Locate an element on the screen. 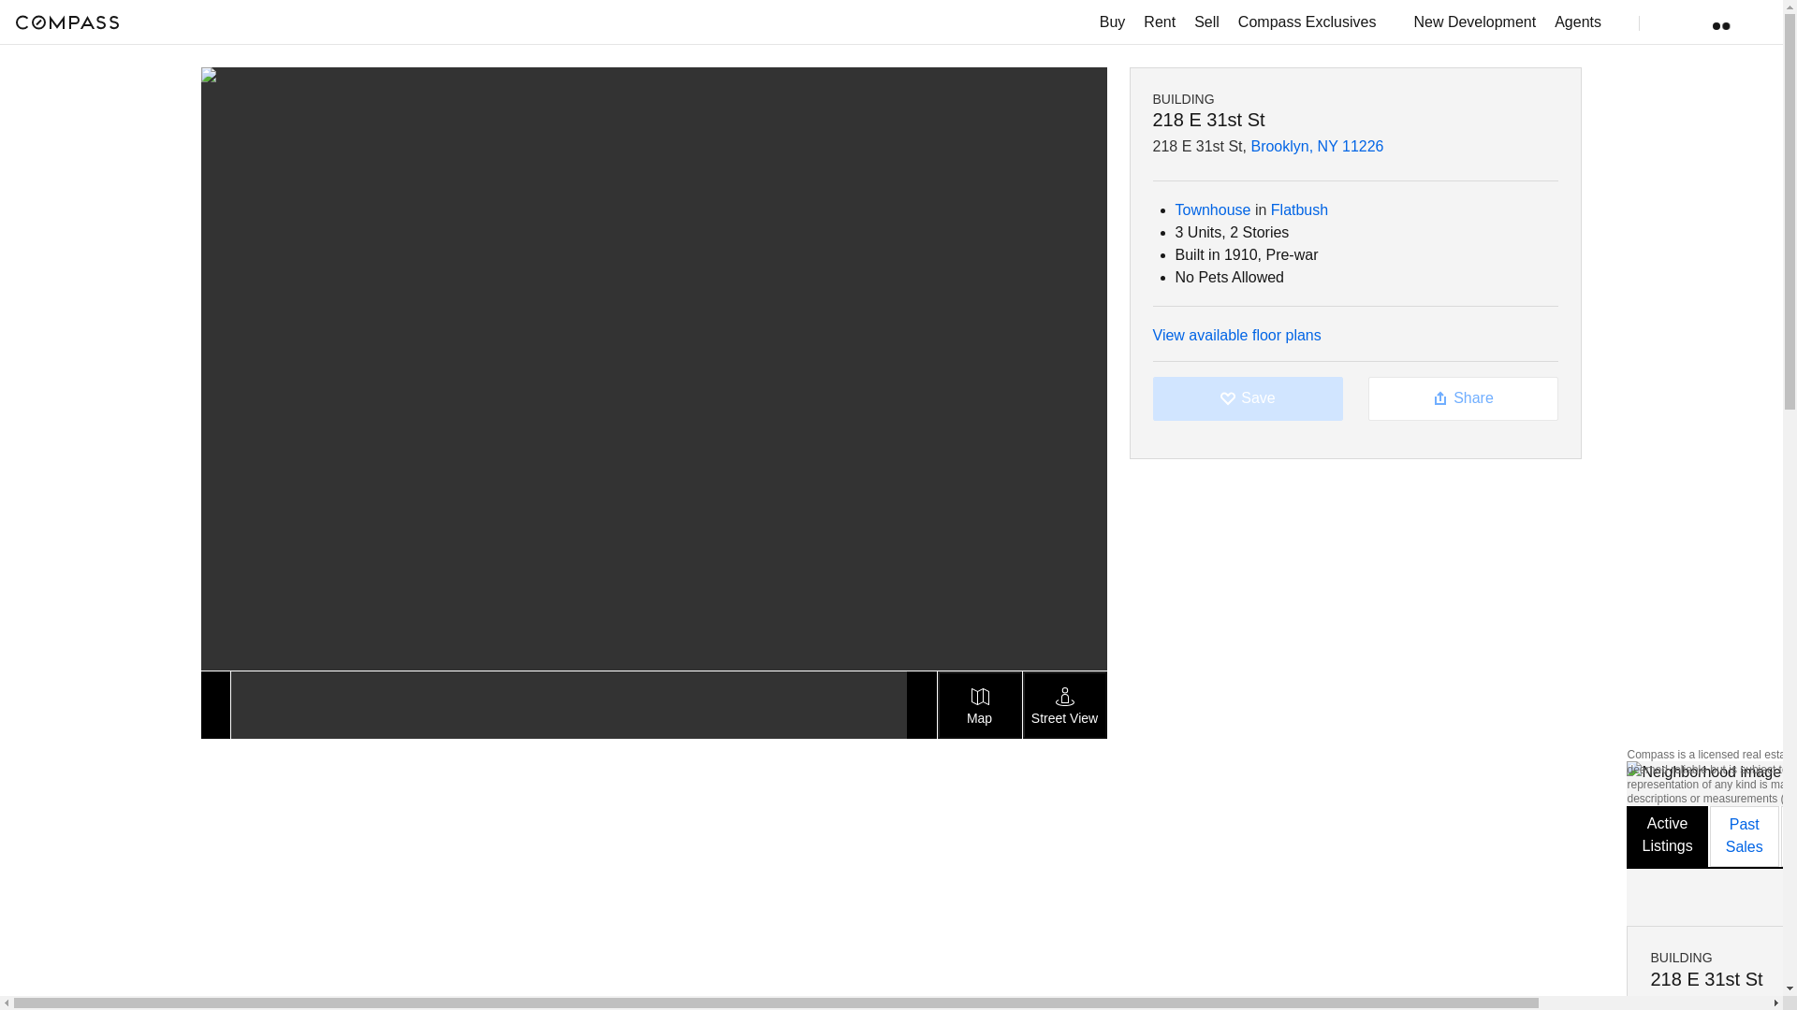  Save is located at coordinates (1249, 398).